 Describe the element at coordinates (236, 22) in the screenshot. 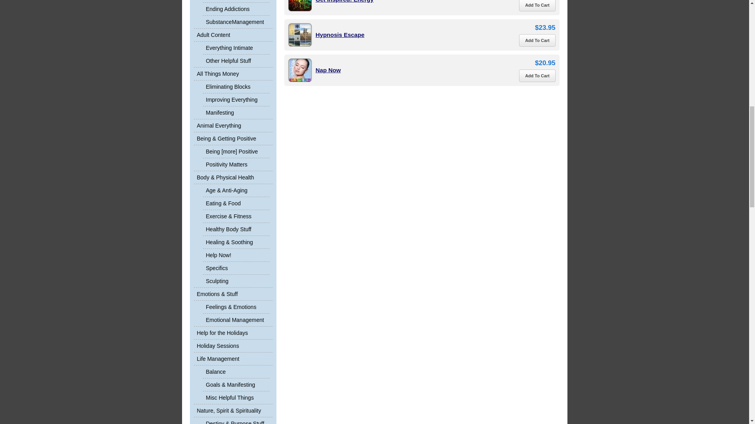

I see `SubstanceManagement` at that location.